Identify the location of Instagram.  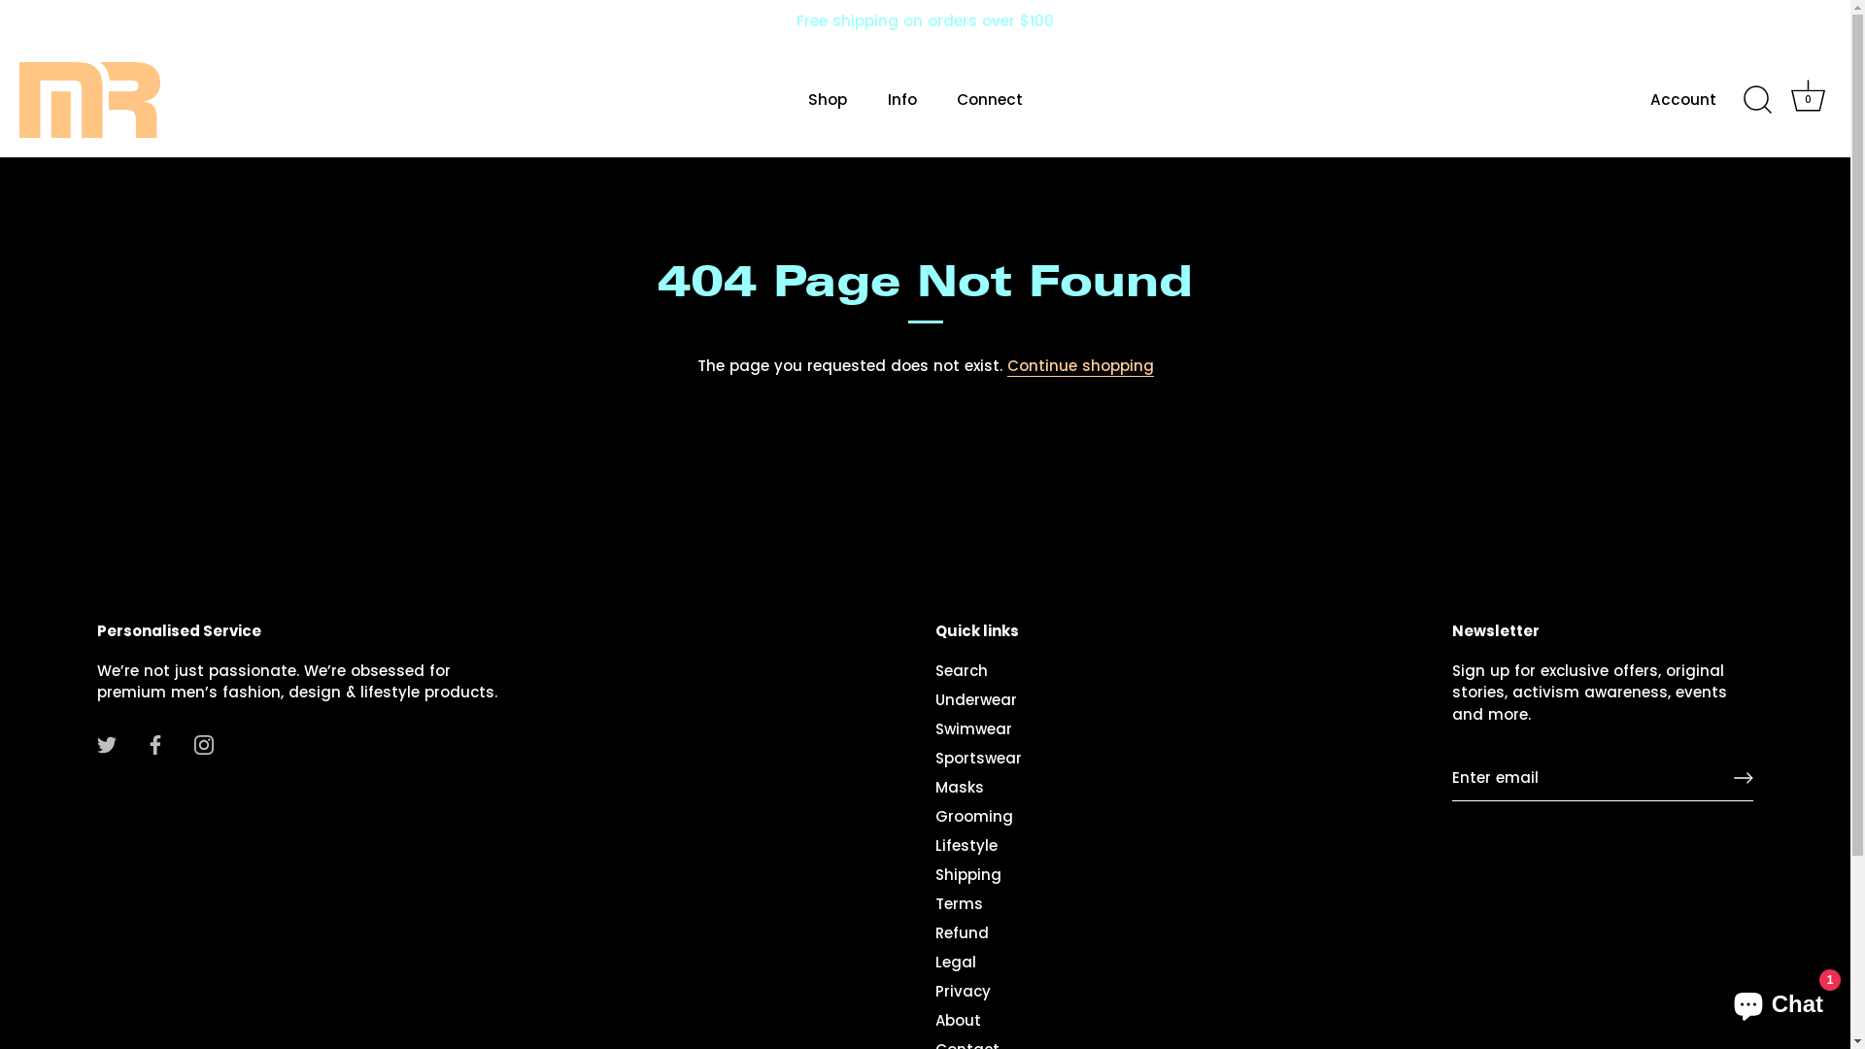
(204, 744).